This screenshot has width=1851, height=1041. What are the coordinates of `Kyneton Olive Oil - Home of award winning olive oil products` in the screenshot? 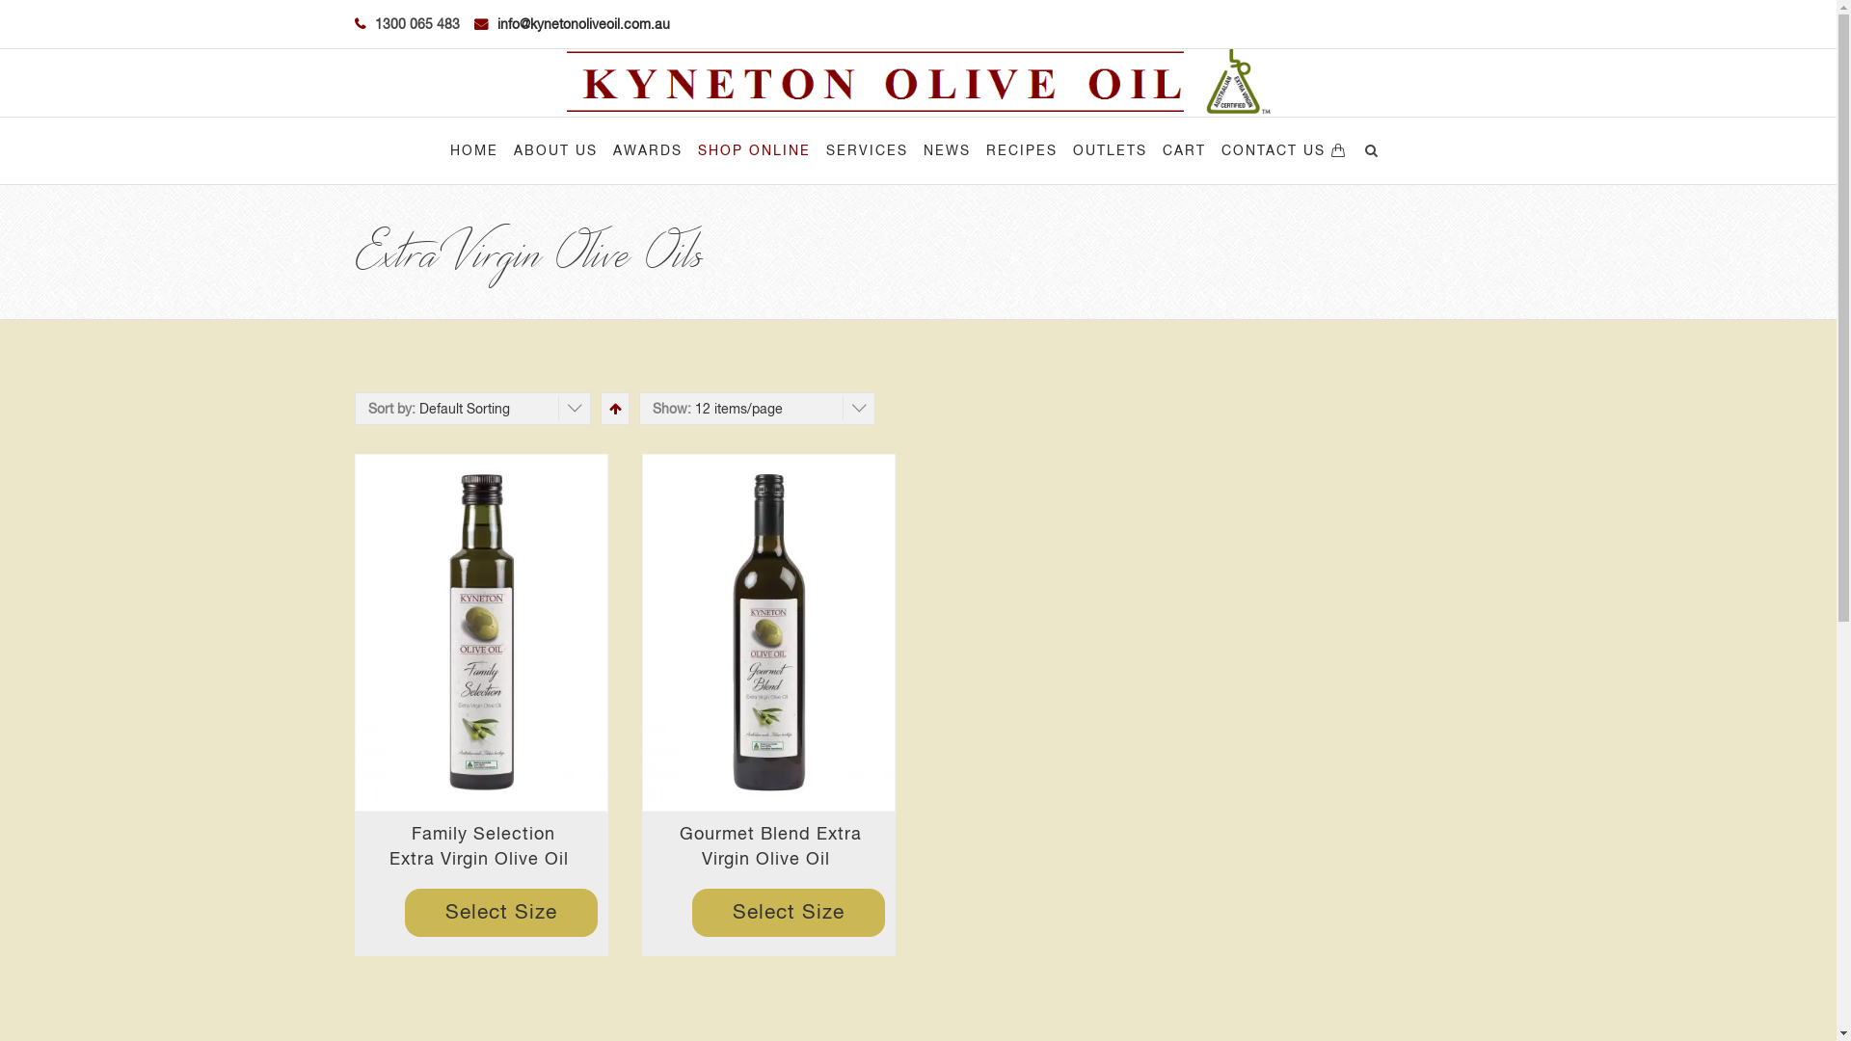 It's located at (919, 83).